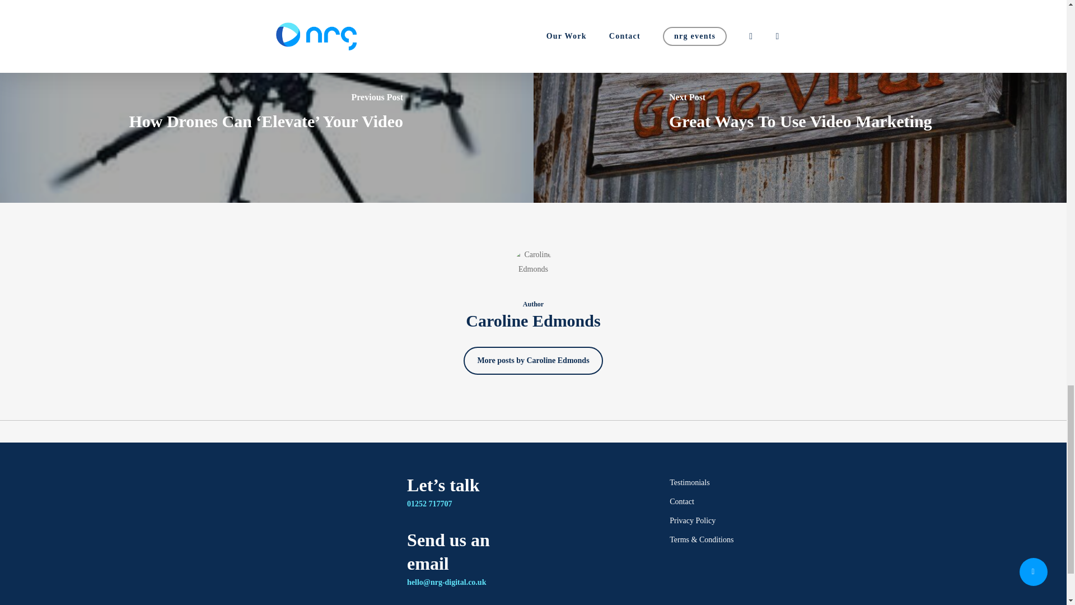  Describe the element at coordinates (430, 504) in the screenshot. I see `01252 717707` at that location.